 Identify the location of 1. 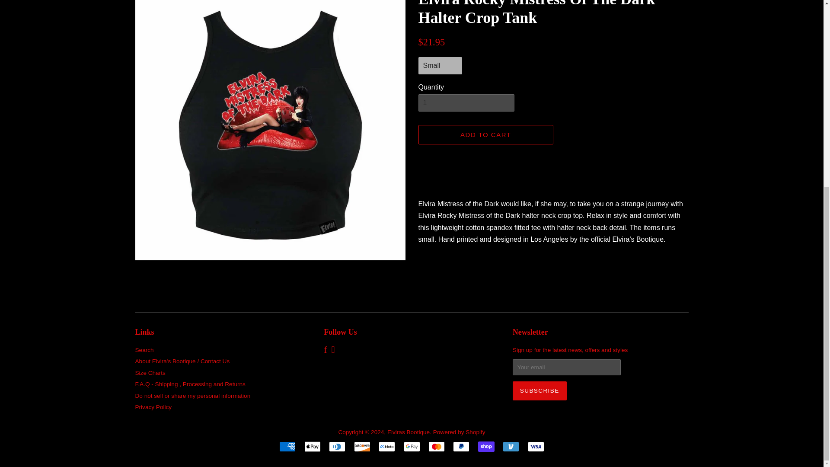
(466, 103).